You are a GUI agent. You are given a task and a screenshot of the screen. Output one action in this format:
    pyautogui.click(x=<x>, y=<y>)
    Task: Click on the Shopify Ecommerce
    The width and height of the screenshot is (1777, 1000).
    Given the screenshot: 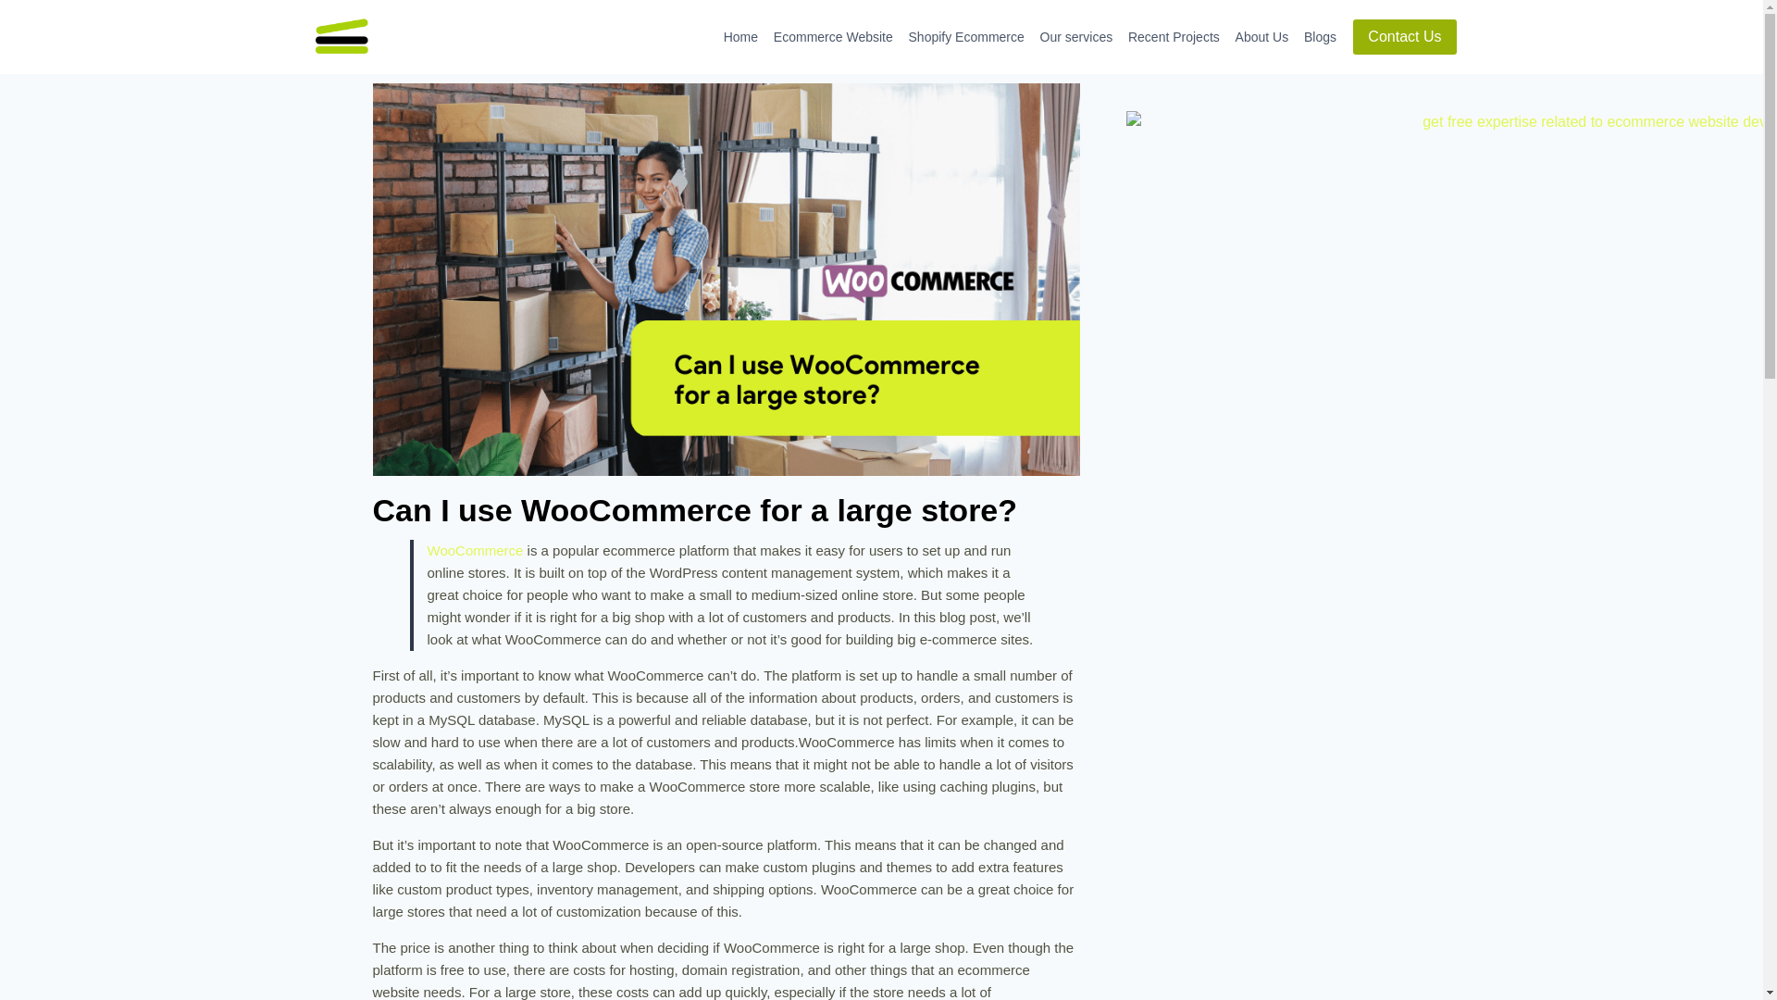 What is the action you would take?
    pyautogui.click(x=966, y=37)
    